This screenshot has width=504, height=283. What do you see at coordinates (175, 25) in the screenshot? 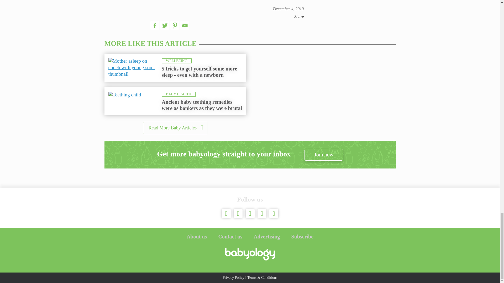
I see `Pinterest` at bounding box center [175, 25].